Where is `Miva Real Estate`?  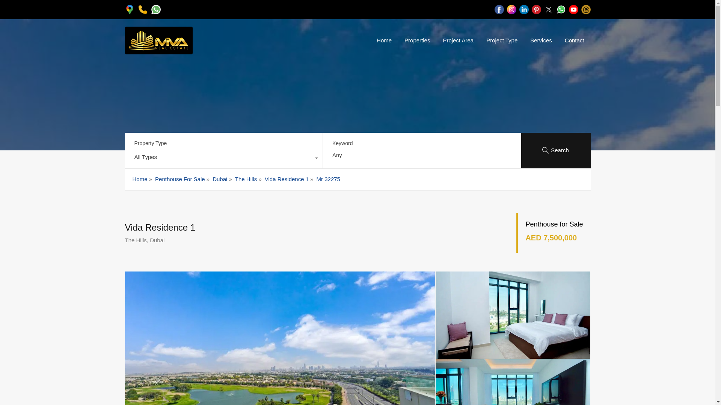
Miva Real Estate is located at coordinates (158, 51).